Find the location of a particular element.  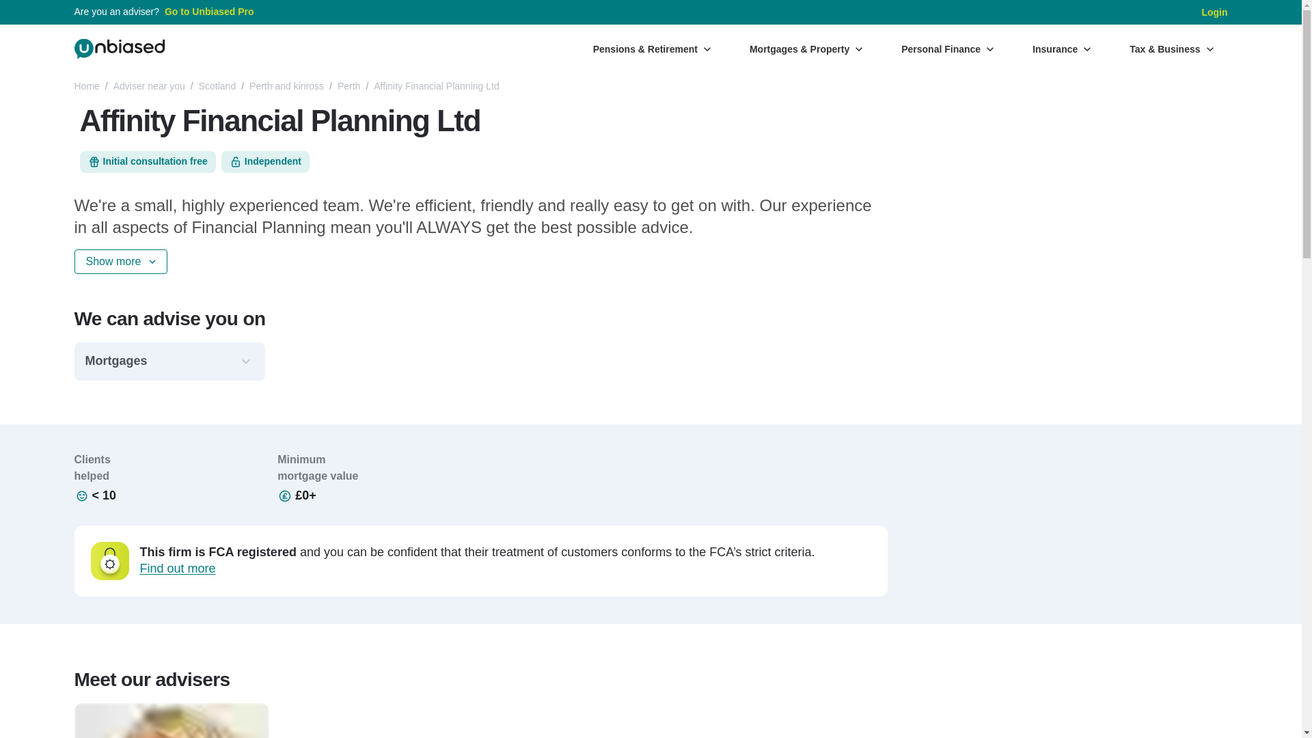

Perth and kinross is located at coordinates (286, 86).